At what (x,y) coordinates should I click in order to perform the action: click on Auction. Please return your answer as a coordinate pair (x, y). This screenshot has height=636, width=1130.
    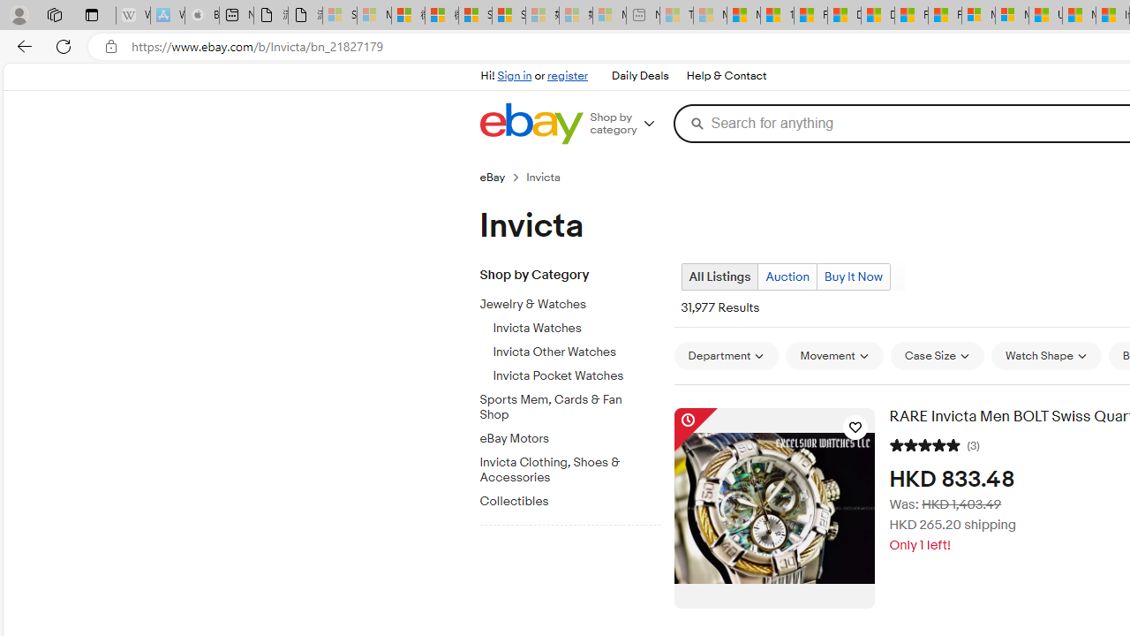
    Looking at the image, I should click on (787, 277).